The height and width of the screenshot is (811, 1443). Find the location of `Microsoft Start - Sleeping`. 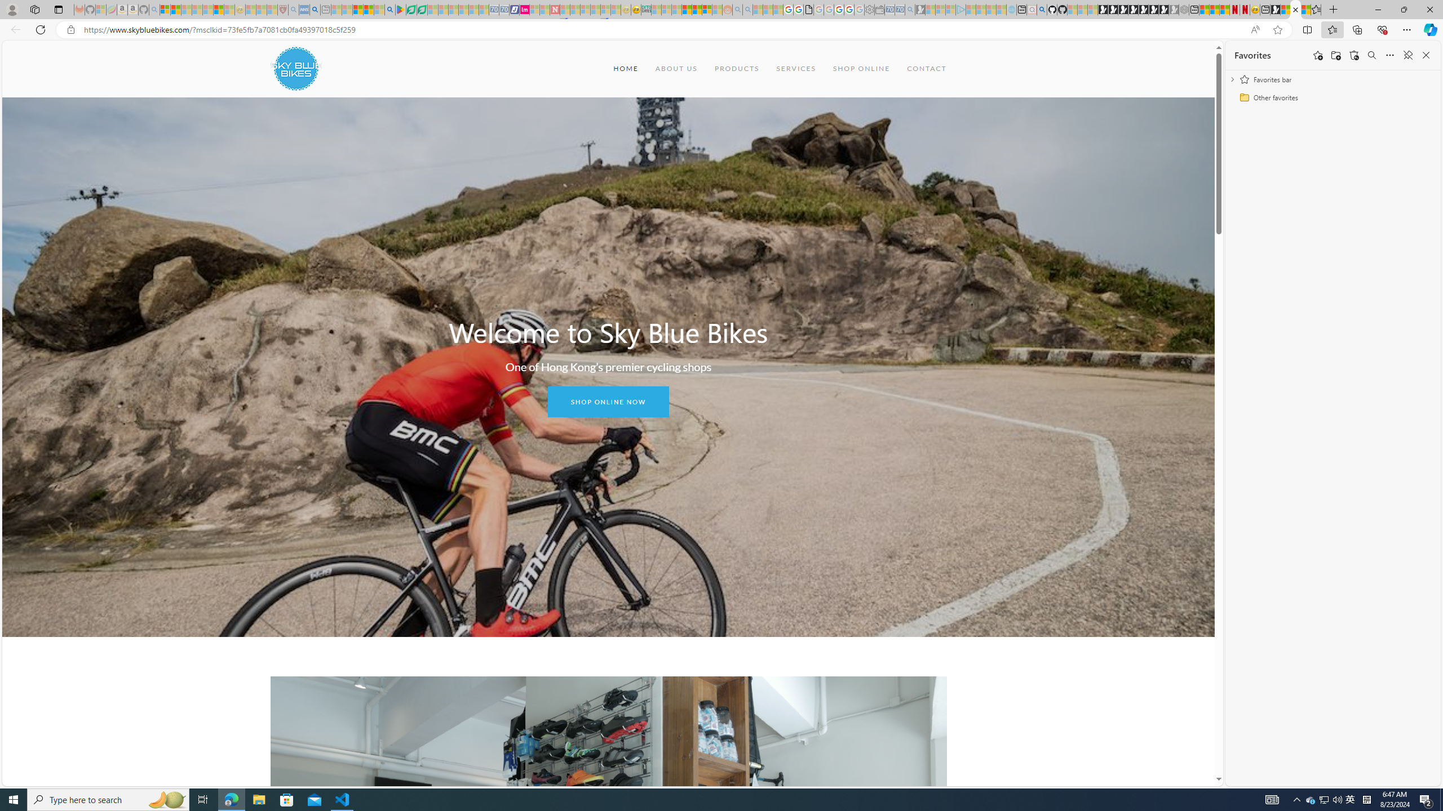

Microsoft Start - Sleeping is located at coordinates (991, 10).